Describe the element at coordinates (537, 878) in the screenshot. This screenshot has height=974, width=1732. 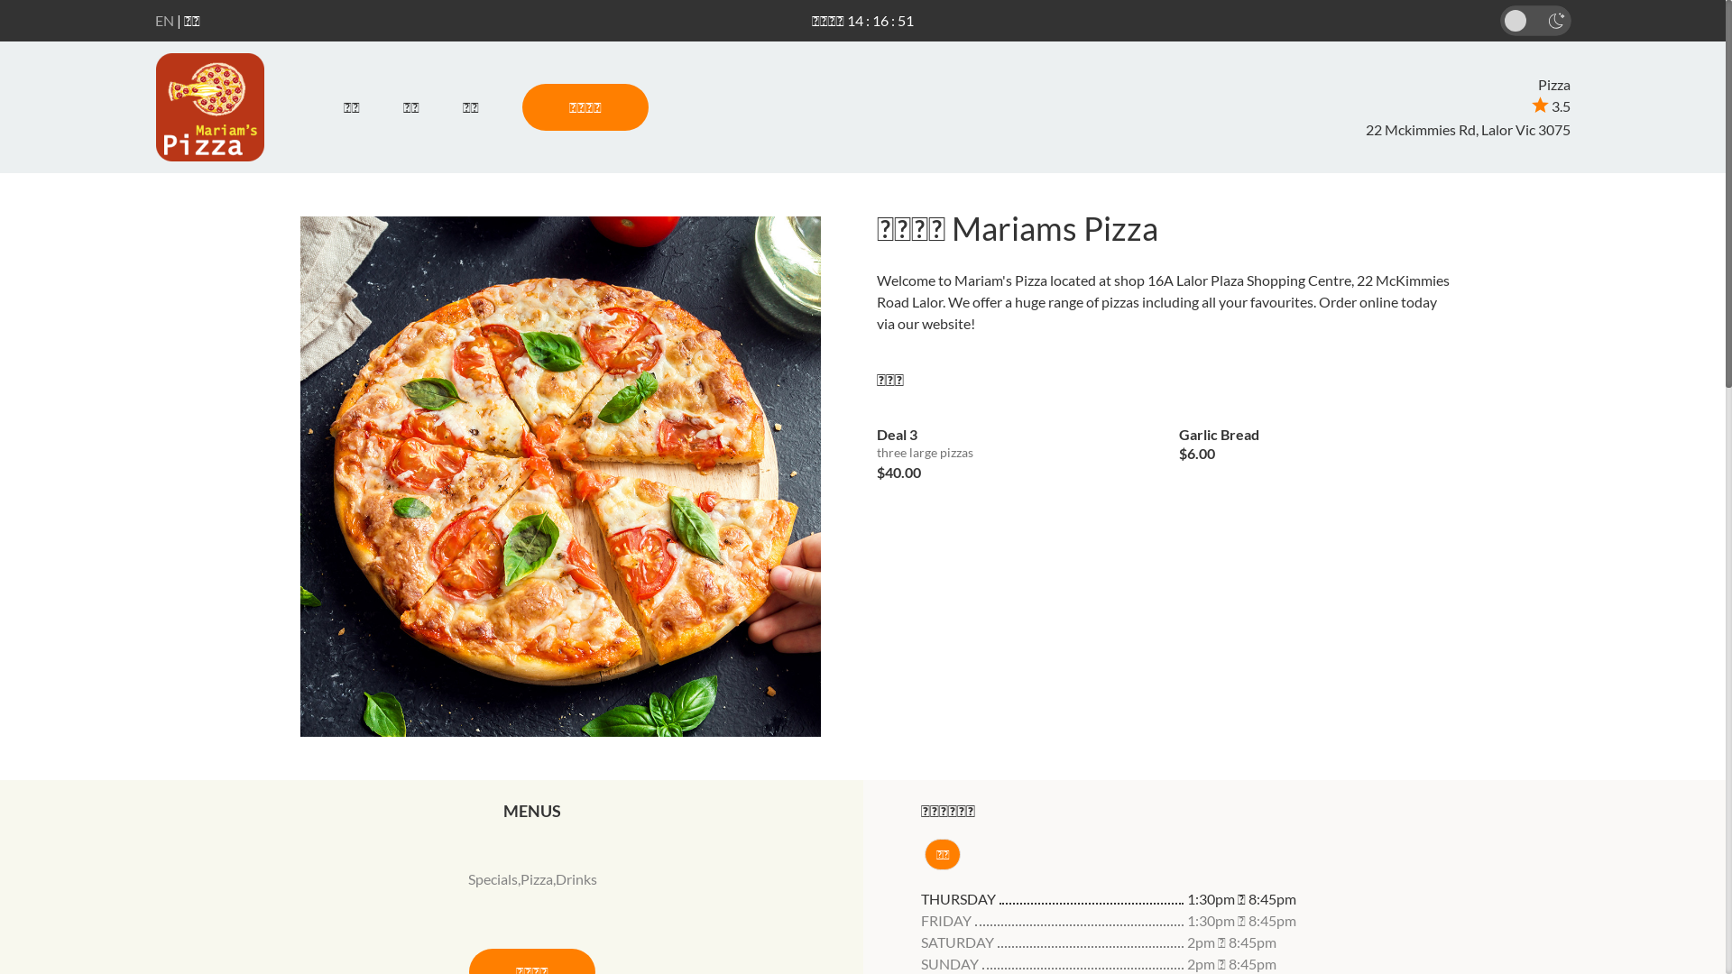
I see `Pizza` at that location.